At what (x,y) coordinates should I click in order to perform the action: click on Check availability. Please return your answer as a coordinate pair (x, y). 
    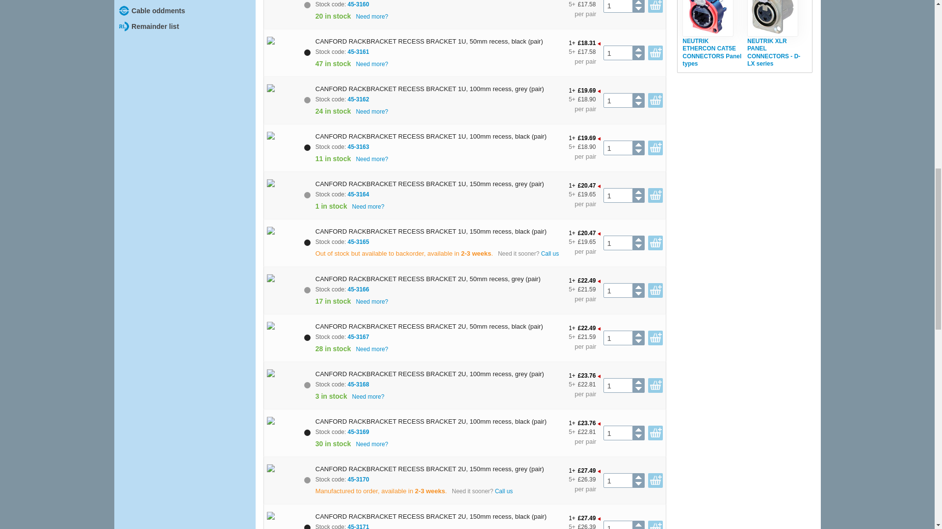
    Looking at the image, I should click on (372, 65).